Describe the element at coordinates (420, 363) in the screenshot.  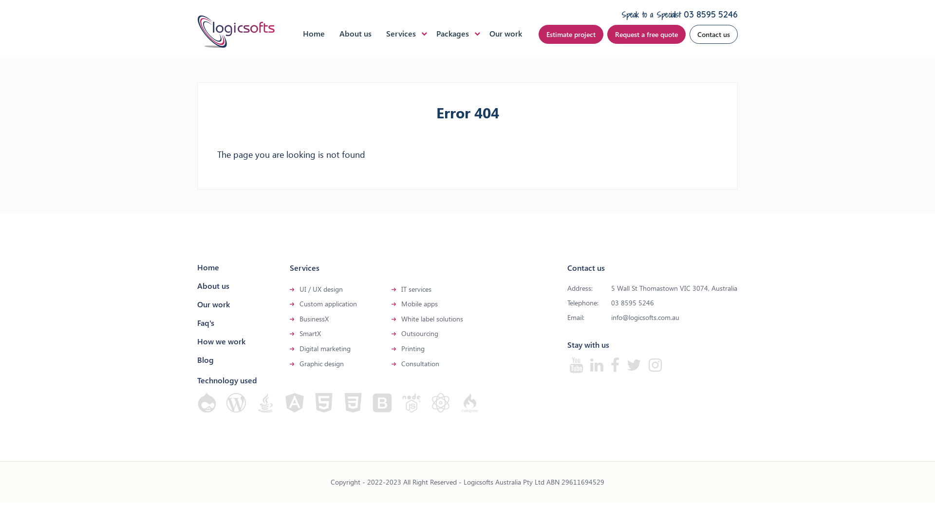
I see `Consultation` at that location.